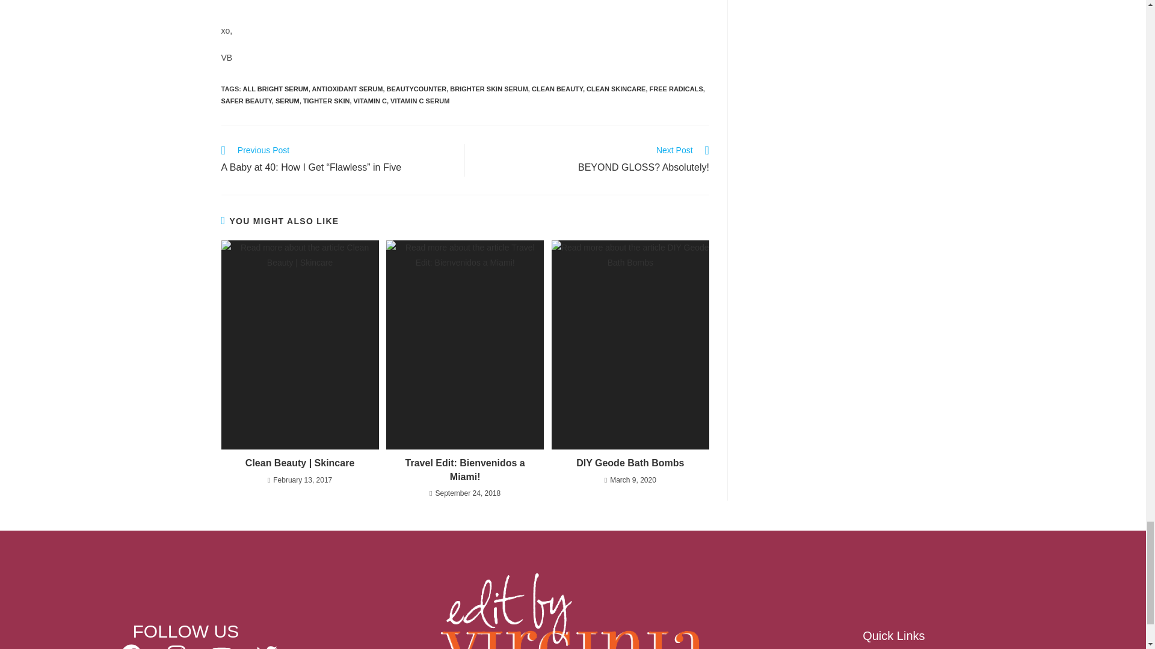 The width and height of the screenshot is (1155, 649). Describe the element at coordinates (346, 89) in the screenshot. I see `SAFER BEAUTY` at that location.